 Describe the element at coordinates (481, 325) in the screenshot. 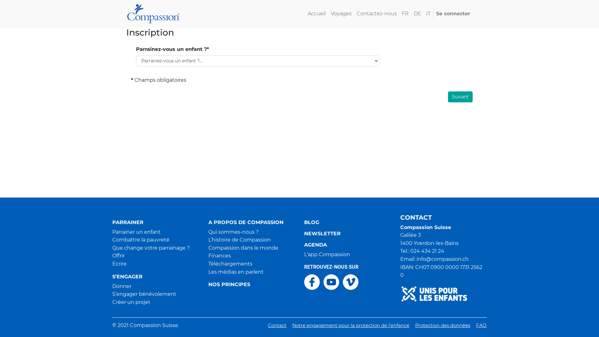

I see `FAQ` at that location.